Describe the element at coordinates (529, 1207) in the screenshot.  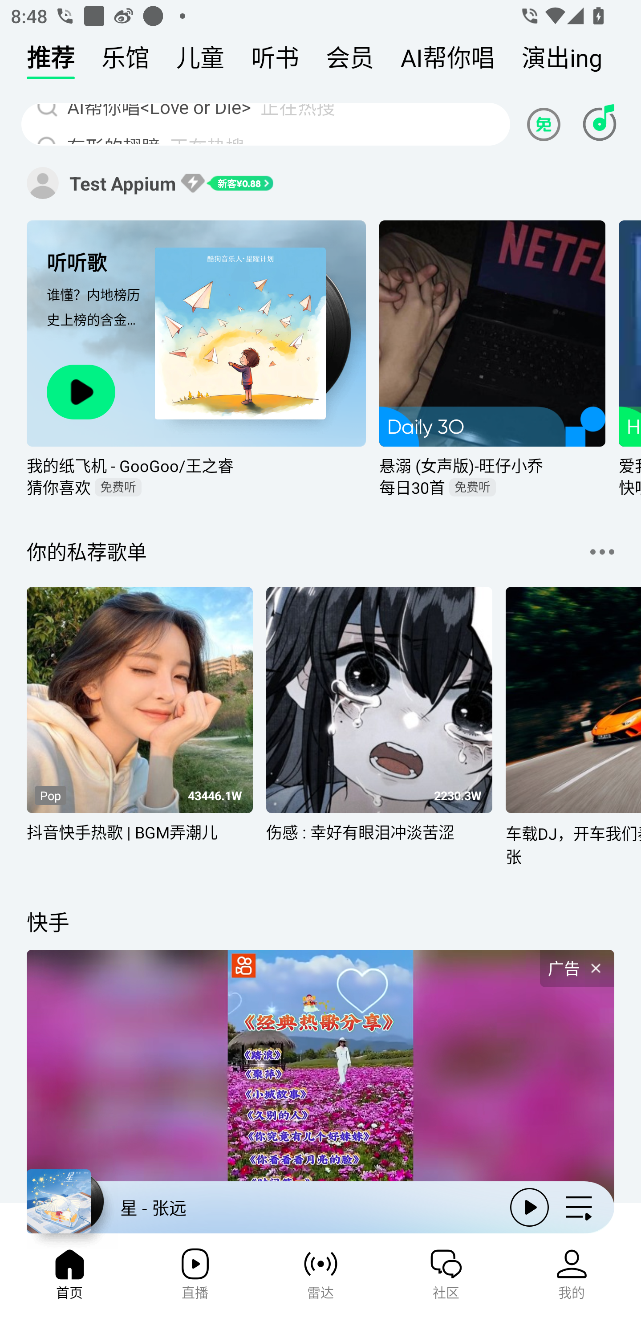
I see `播放` at that location.